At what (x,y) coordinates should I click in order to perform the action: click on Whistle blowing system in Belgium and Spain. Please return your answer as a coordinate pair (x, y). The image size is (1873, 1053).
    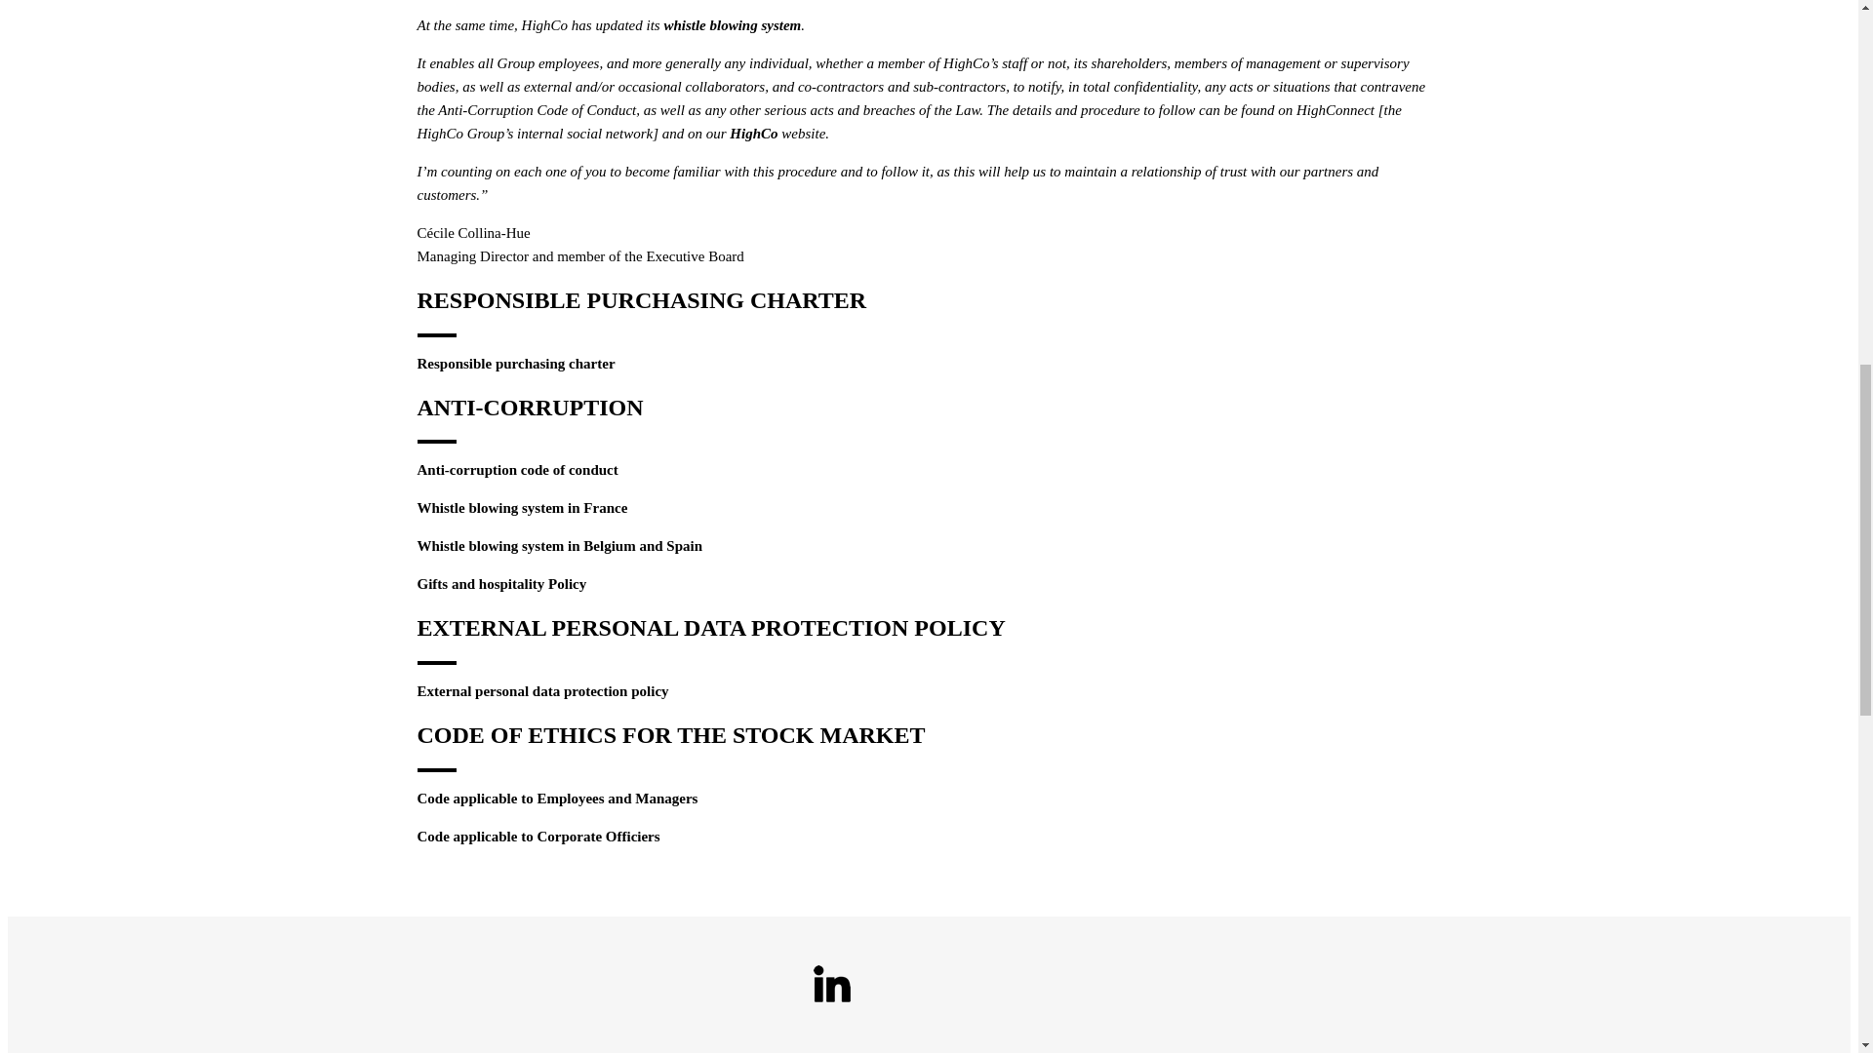
    Looking at the image, I should click on (560, 546).